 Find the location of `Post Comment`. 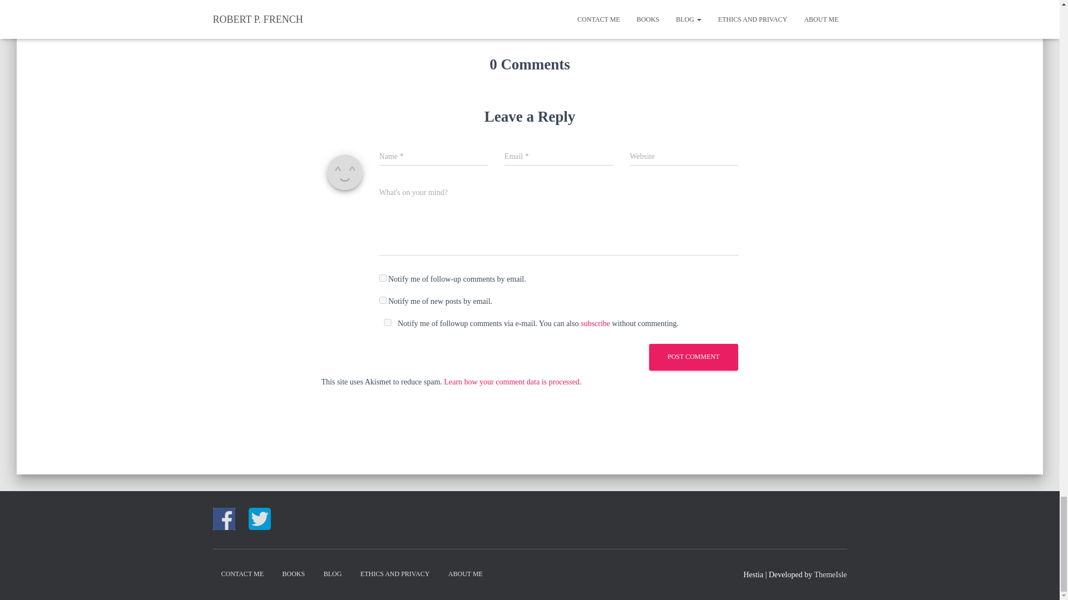

Post Comment is located at coordinates (693, 357).